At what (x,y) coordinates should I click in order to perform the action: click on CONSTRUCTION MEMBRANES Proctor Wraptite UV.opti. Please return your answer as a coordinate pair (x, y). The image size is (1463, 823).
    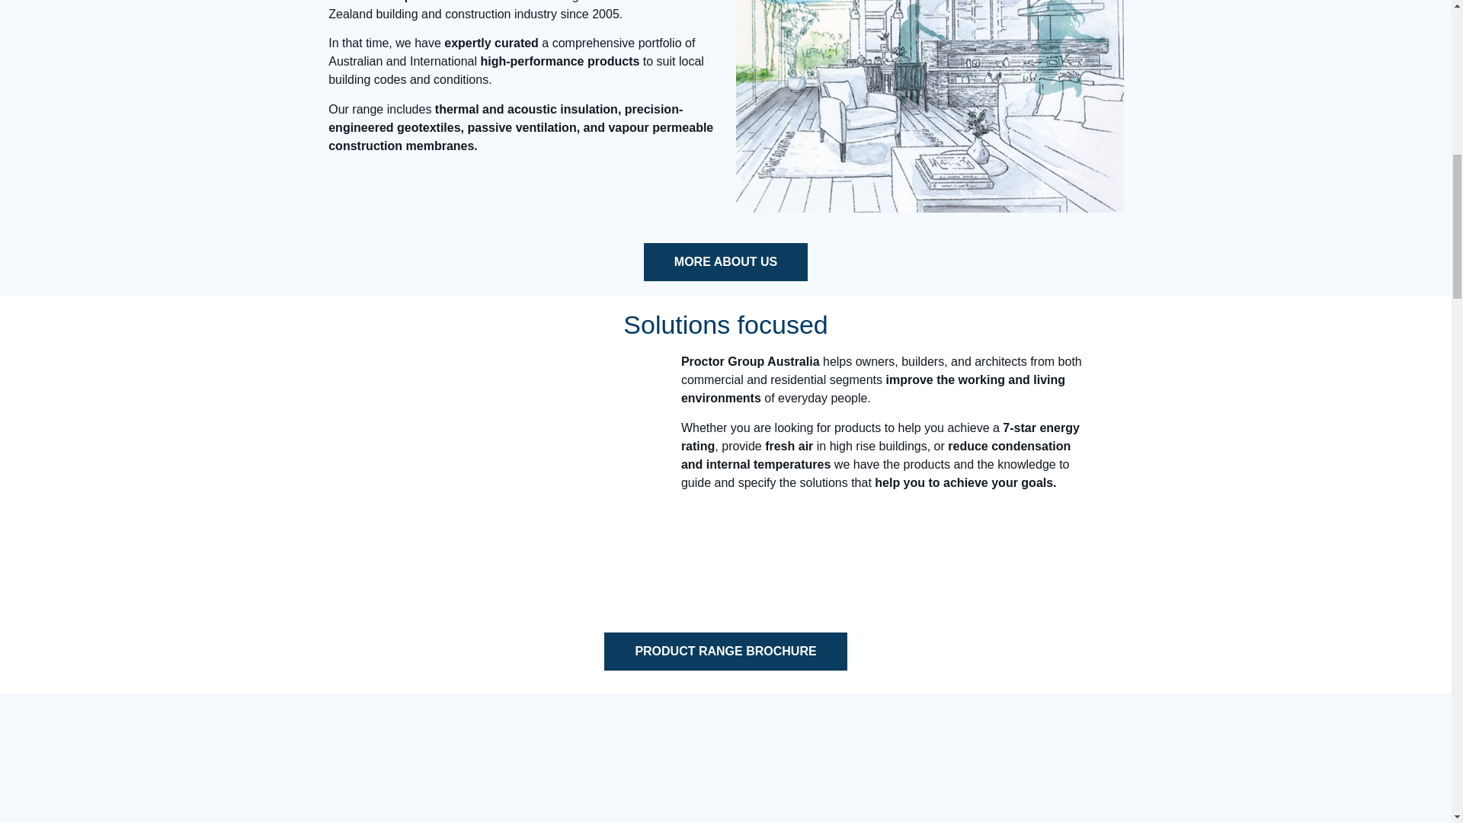
    Looking at the image, I should click on (725, 809).